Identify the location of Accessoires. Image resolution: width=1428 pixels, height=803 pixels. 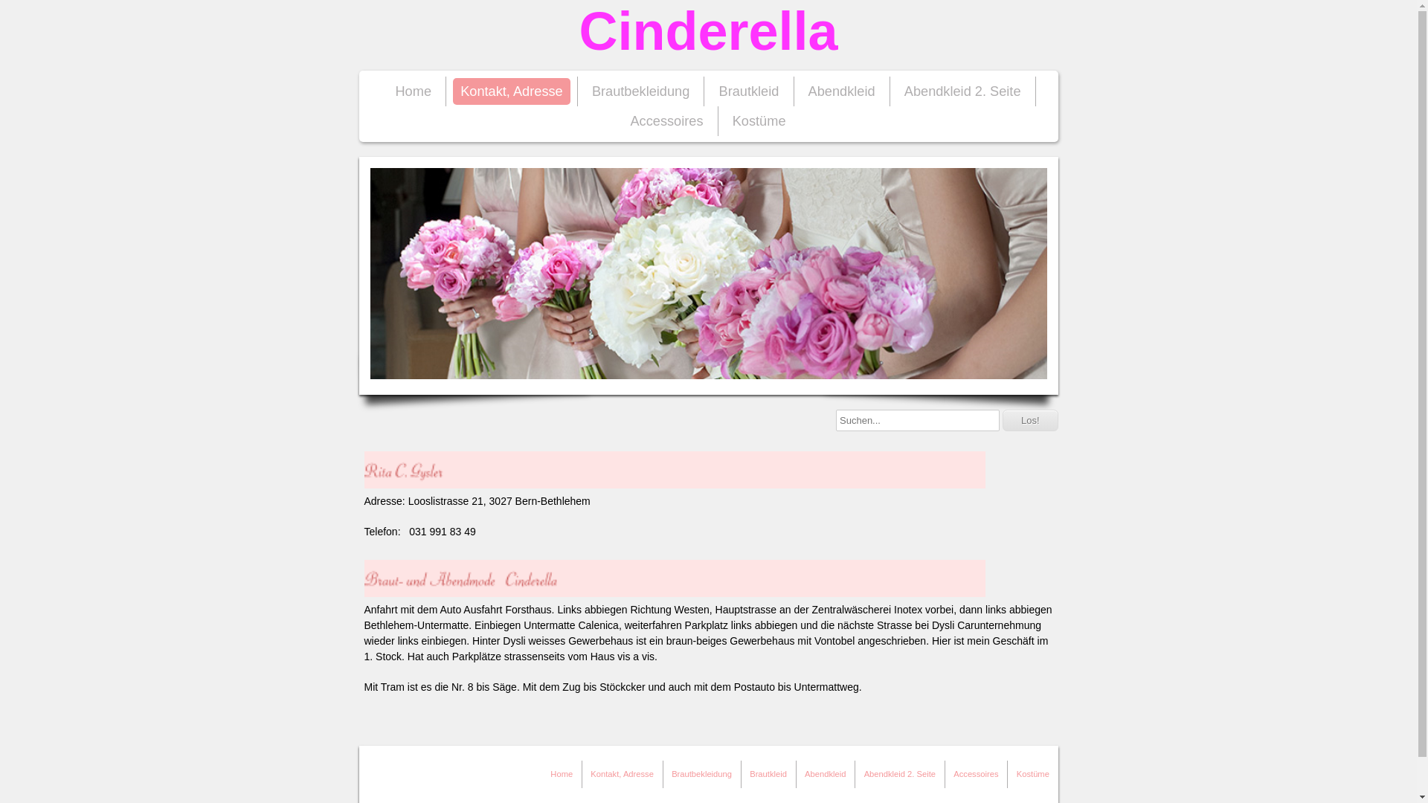
(976, 775).